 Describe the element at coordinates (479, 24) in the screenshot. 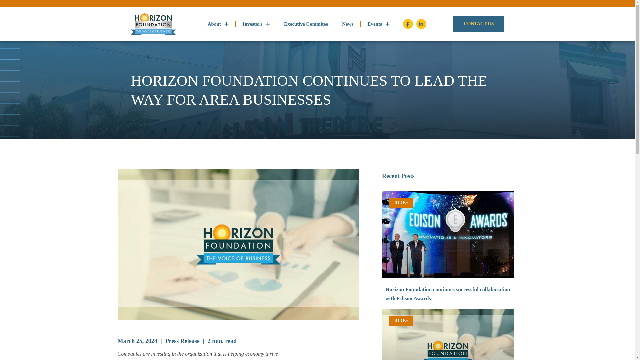

I see `CONTACT US` at that location.